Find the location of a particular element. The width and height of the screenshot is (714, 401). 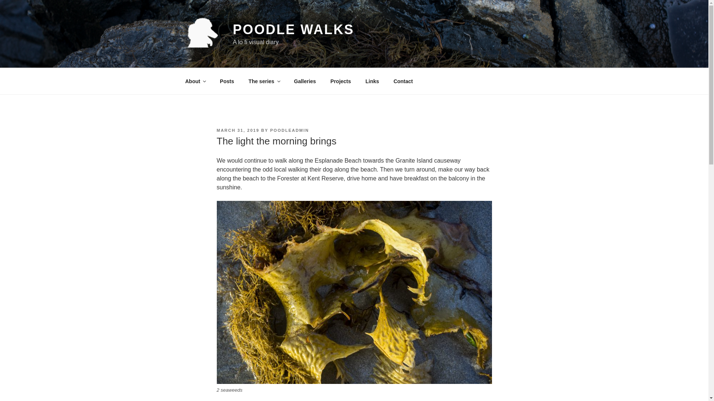

The series is located at coordinates (264, 81).